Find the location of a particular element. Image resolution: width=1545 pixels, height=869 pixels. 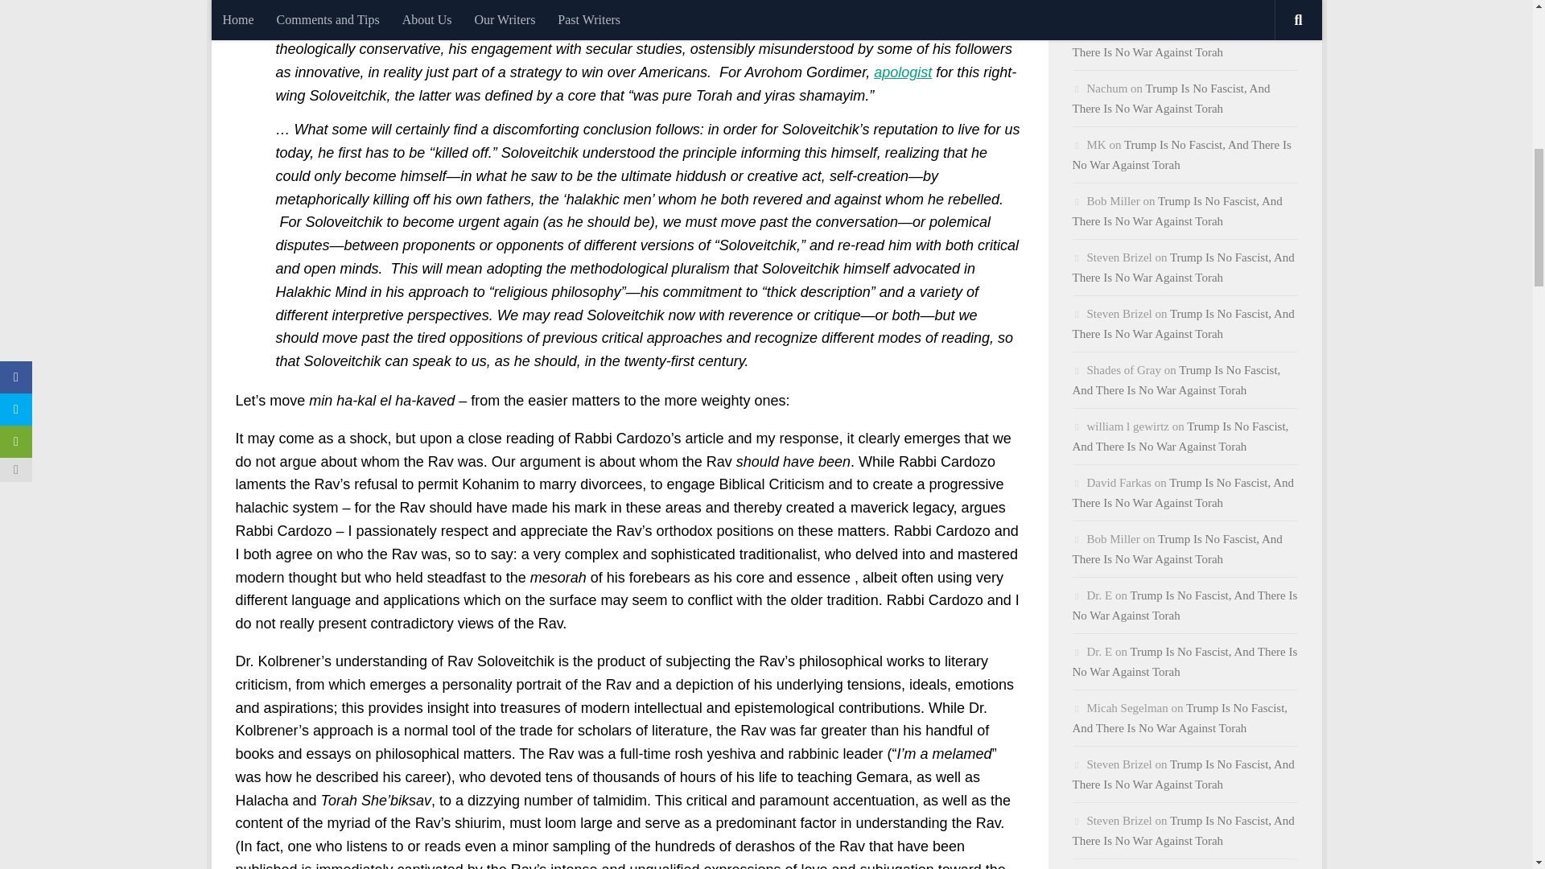

apologist is located at coordinates (903, 72).